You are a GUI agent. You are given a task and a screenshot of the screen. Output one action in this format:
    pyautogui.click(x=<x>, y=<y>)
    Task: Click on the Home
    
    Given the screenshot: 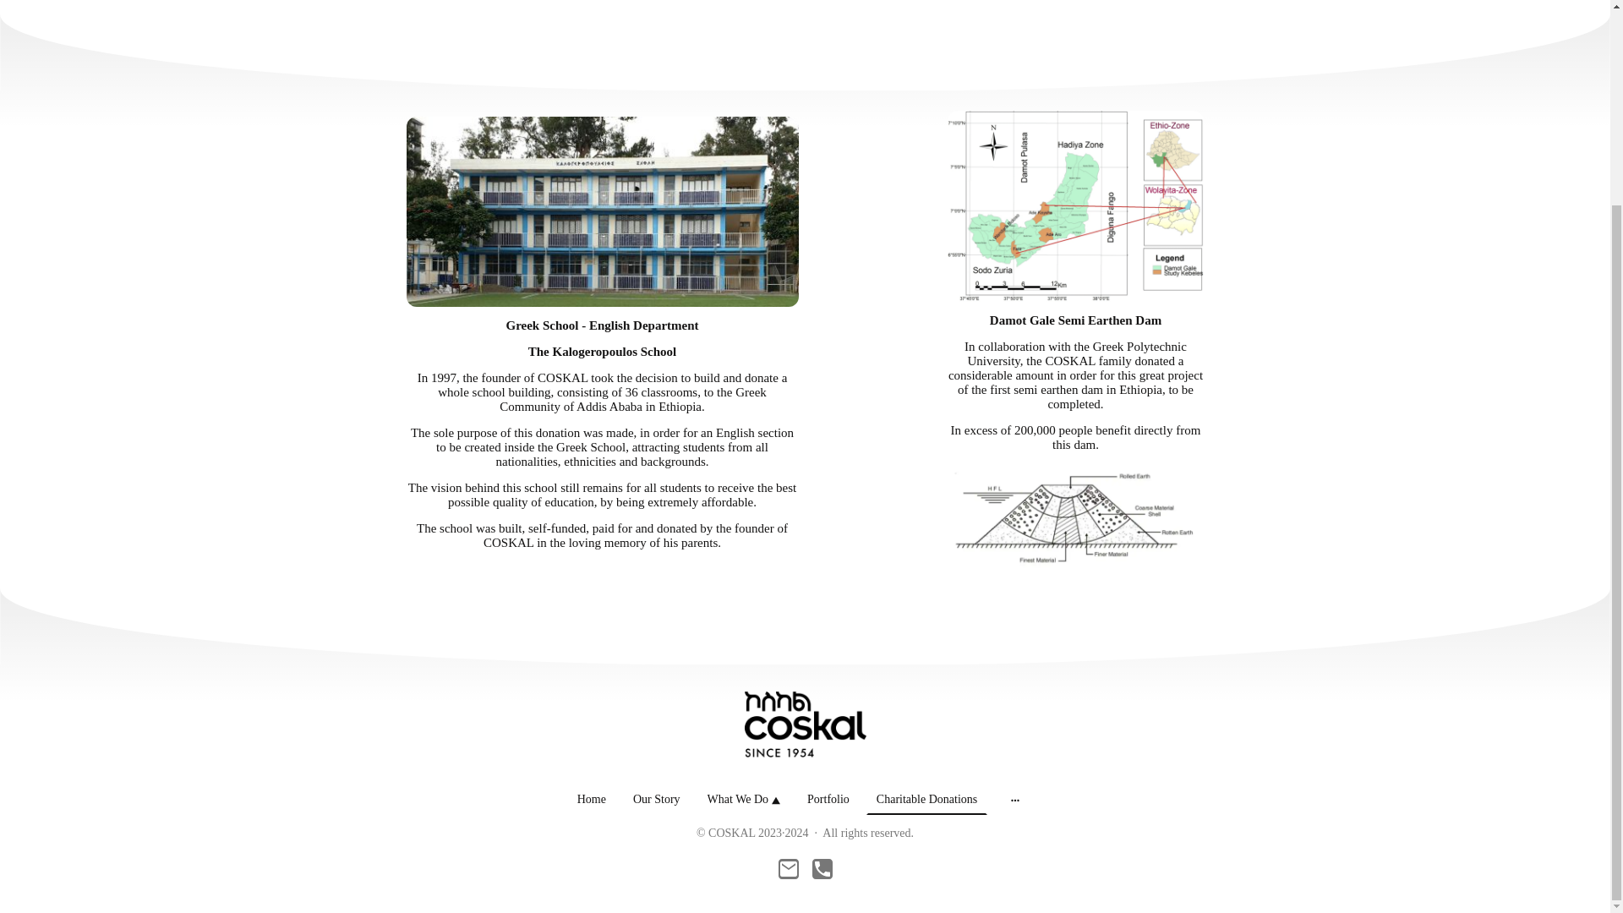 What is the action you would take?
    pyautogui.click(x=592, y=800)
    